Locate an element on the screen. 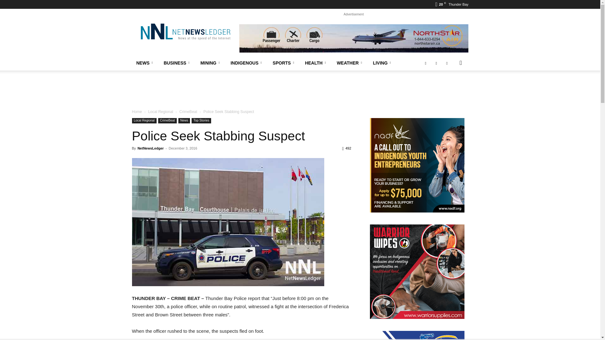 The height and width of the screenshot is (340, 605). North Star Air is located at coordinates (354, 38).